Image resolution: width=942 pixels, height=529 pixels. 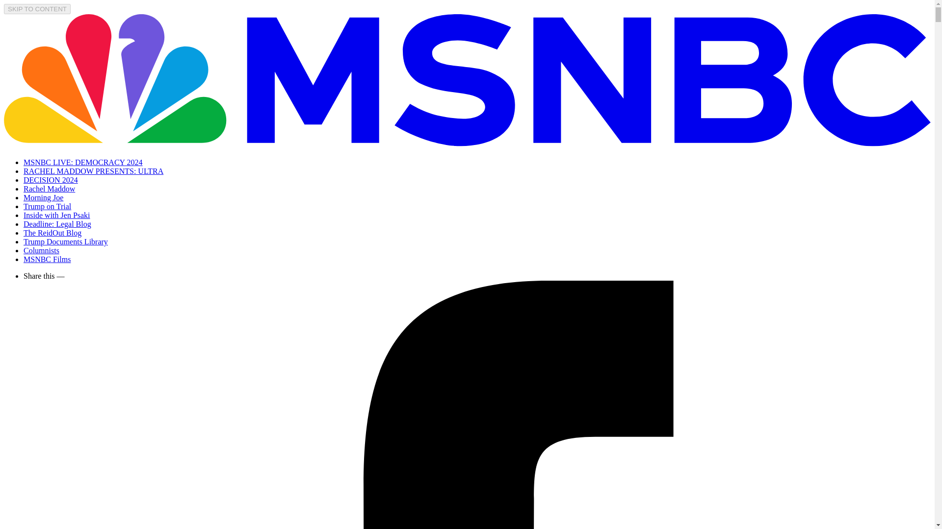 What do you see at coordinates (43, 197) in the screenshot?
I see `Morning Joe` at bounding box center [43, 197].